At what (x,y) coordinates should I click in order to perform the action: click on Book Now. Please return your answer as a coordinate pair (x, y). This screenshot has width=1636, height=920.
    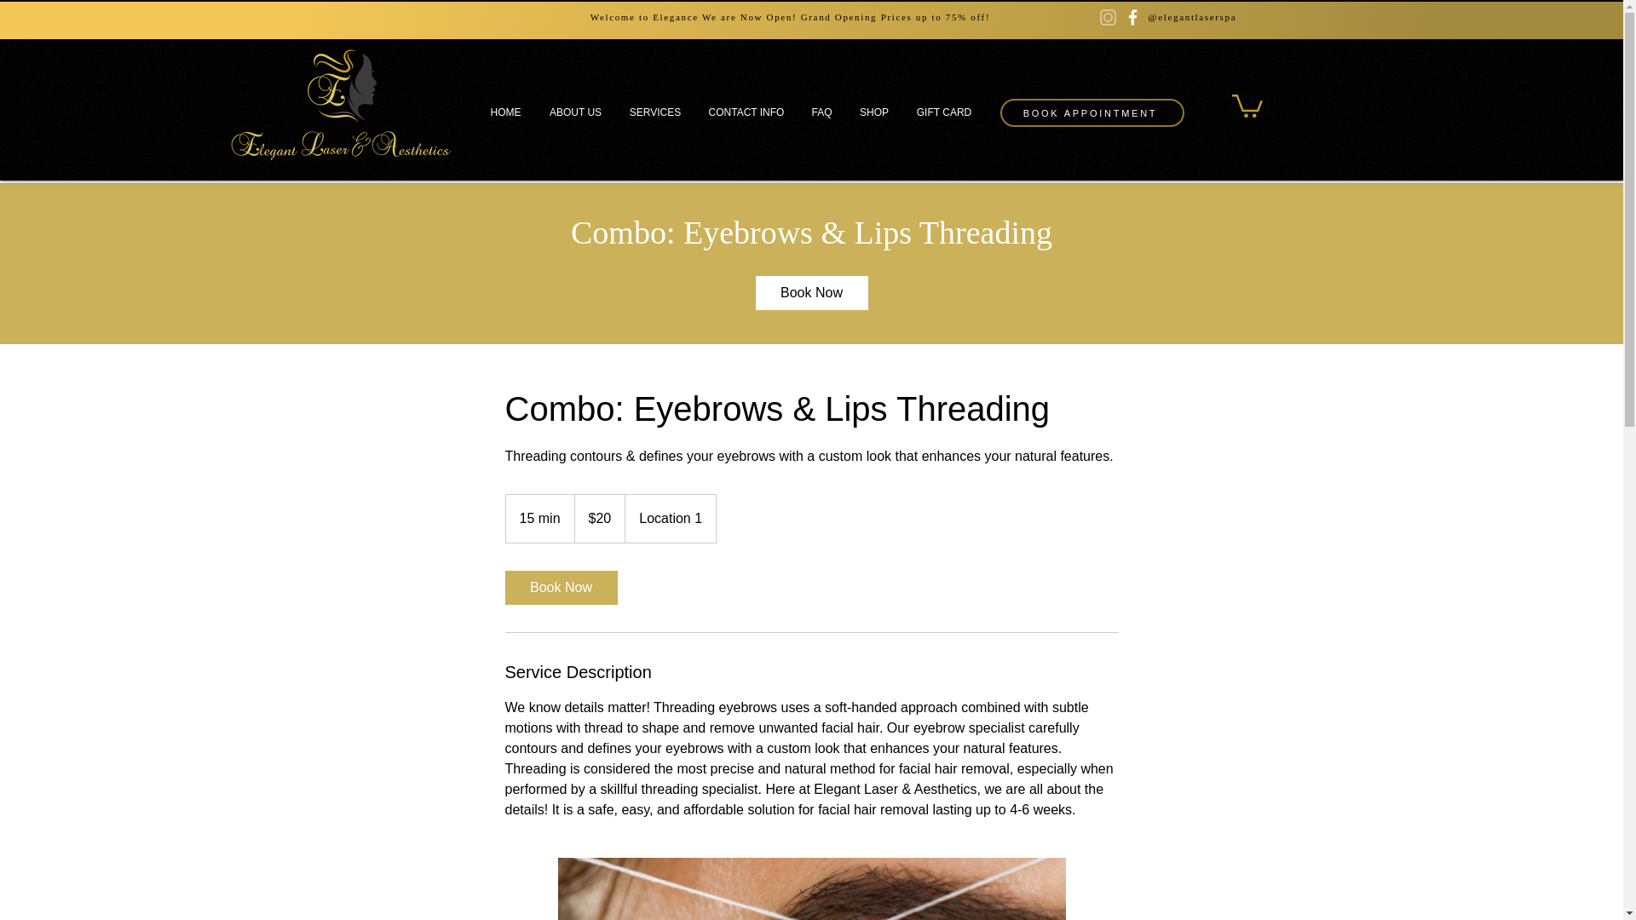
    Looking at the image, I should click on (560, 587).